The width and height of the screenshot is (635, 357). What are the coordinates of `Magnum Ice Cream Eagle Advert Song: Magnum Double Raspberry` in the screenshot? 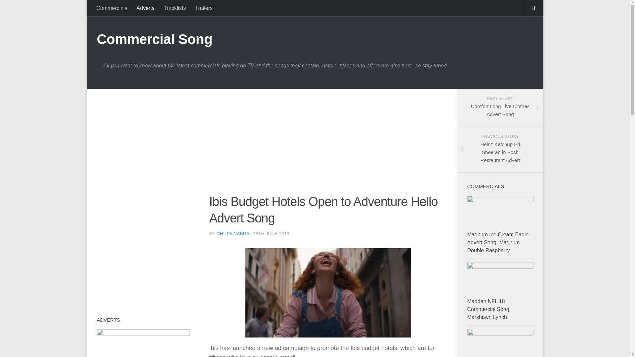 It's located at (500, 108).